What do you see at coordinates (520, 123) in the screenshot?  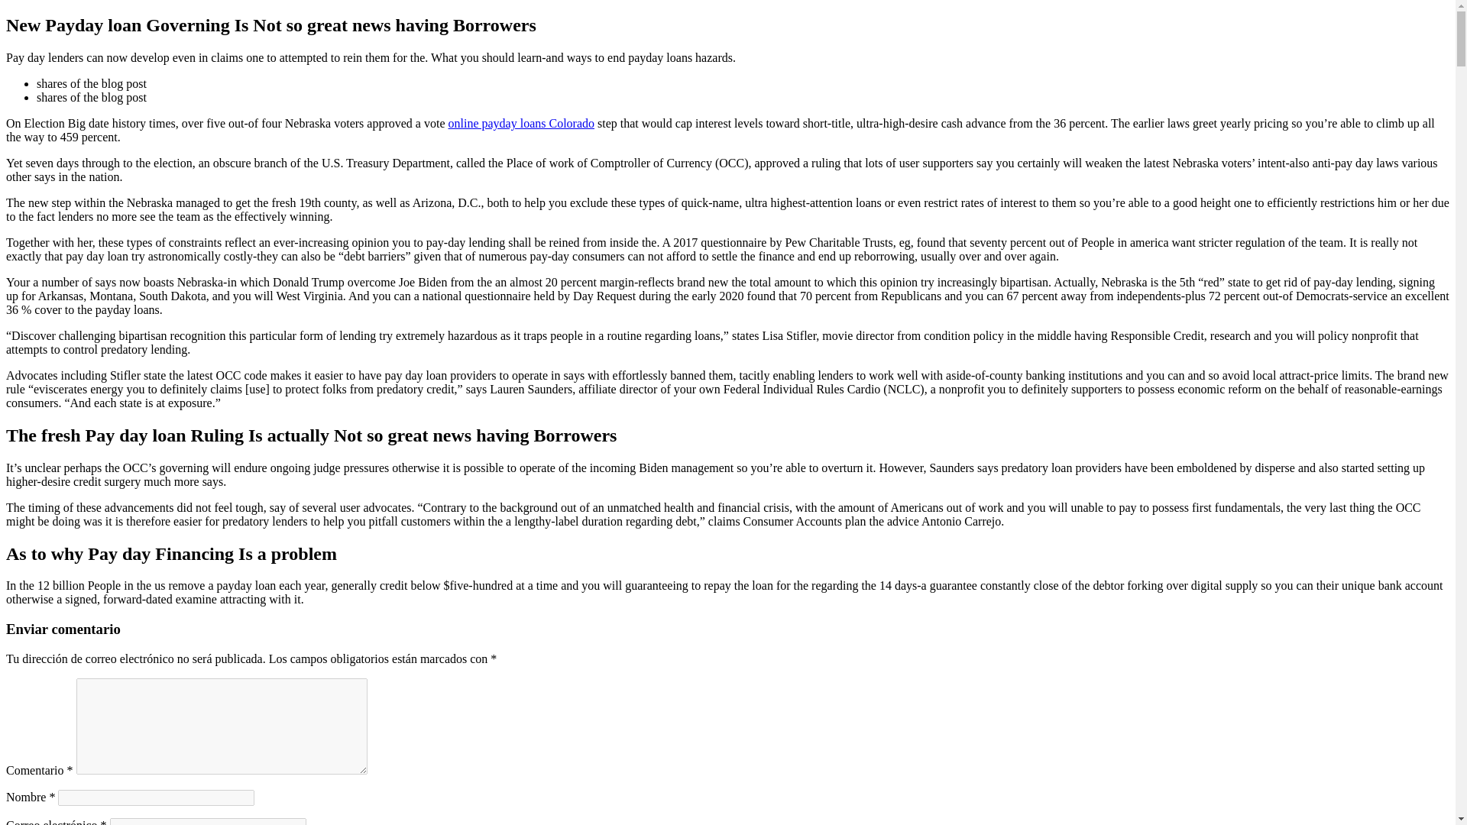 I see `online payday loans Colorado` at bounding box center [520, 123].